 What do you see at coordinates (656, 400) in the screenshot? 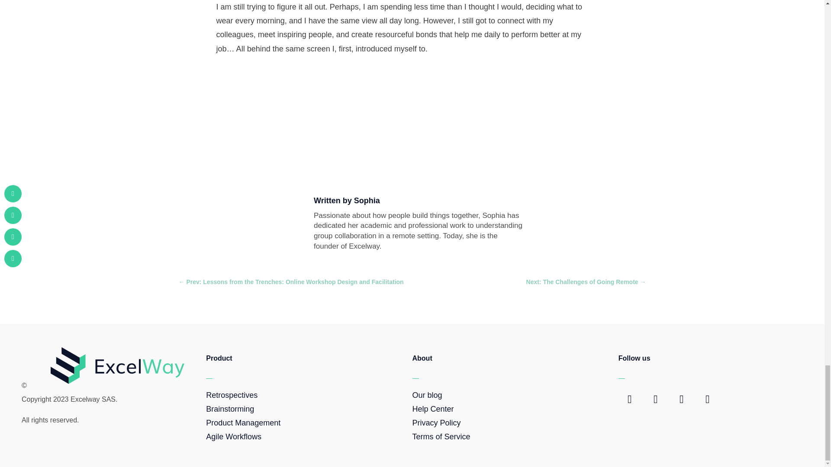
I see `Follow on X` at bounding box center [656, 400].